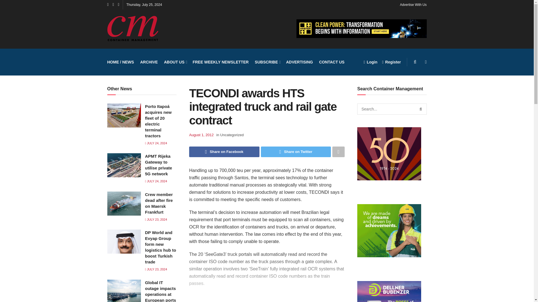 The height and width of the screenshot is (302, 538). What do you see at coordinates (149, 62) in the screenshot?
I see `ARCHIVE` at bounding box center [149, 62].